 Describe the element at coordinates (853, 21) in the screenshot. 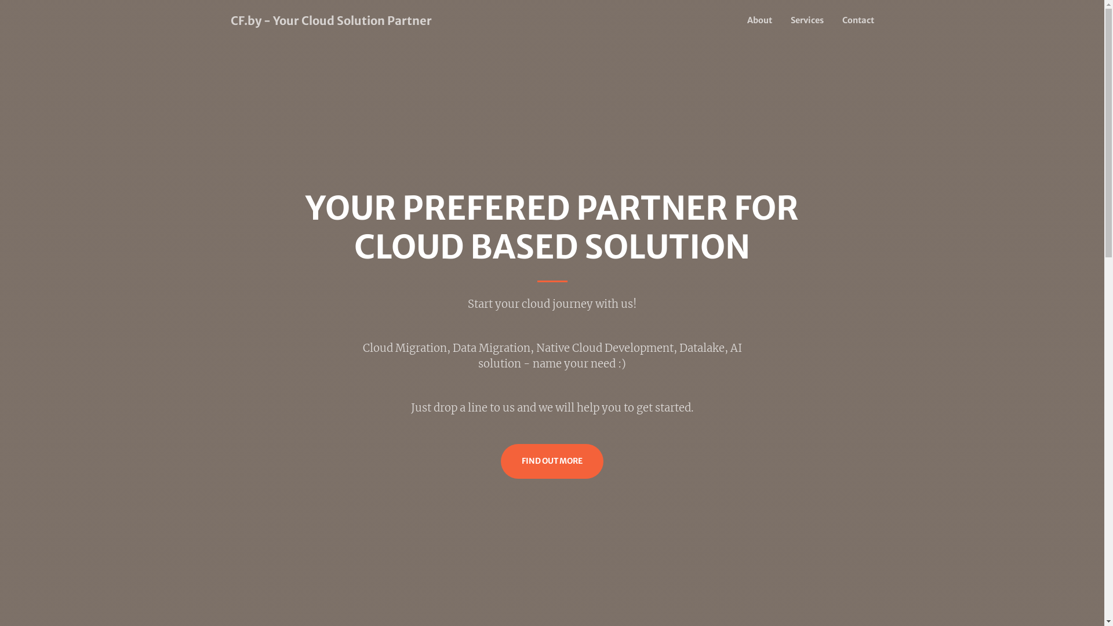

I see `Contact` at that location.